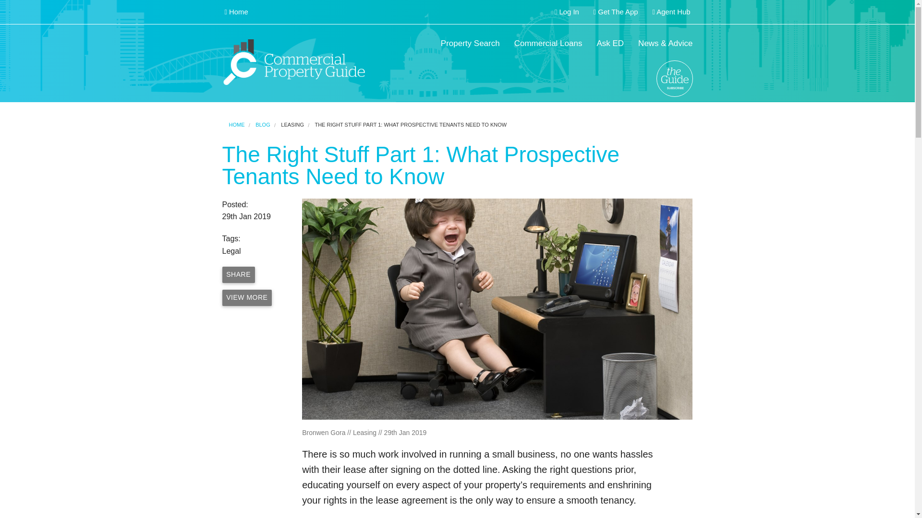 Image resolution: width=922 pixels, height=518 pixels. What do you see at coordinates (616, 12) in the screenshot?
I see `Get The App` at bounding box center [616, 12].